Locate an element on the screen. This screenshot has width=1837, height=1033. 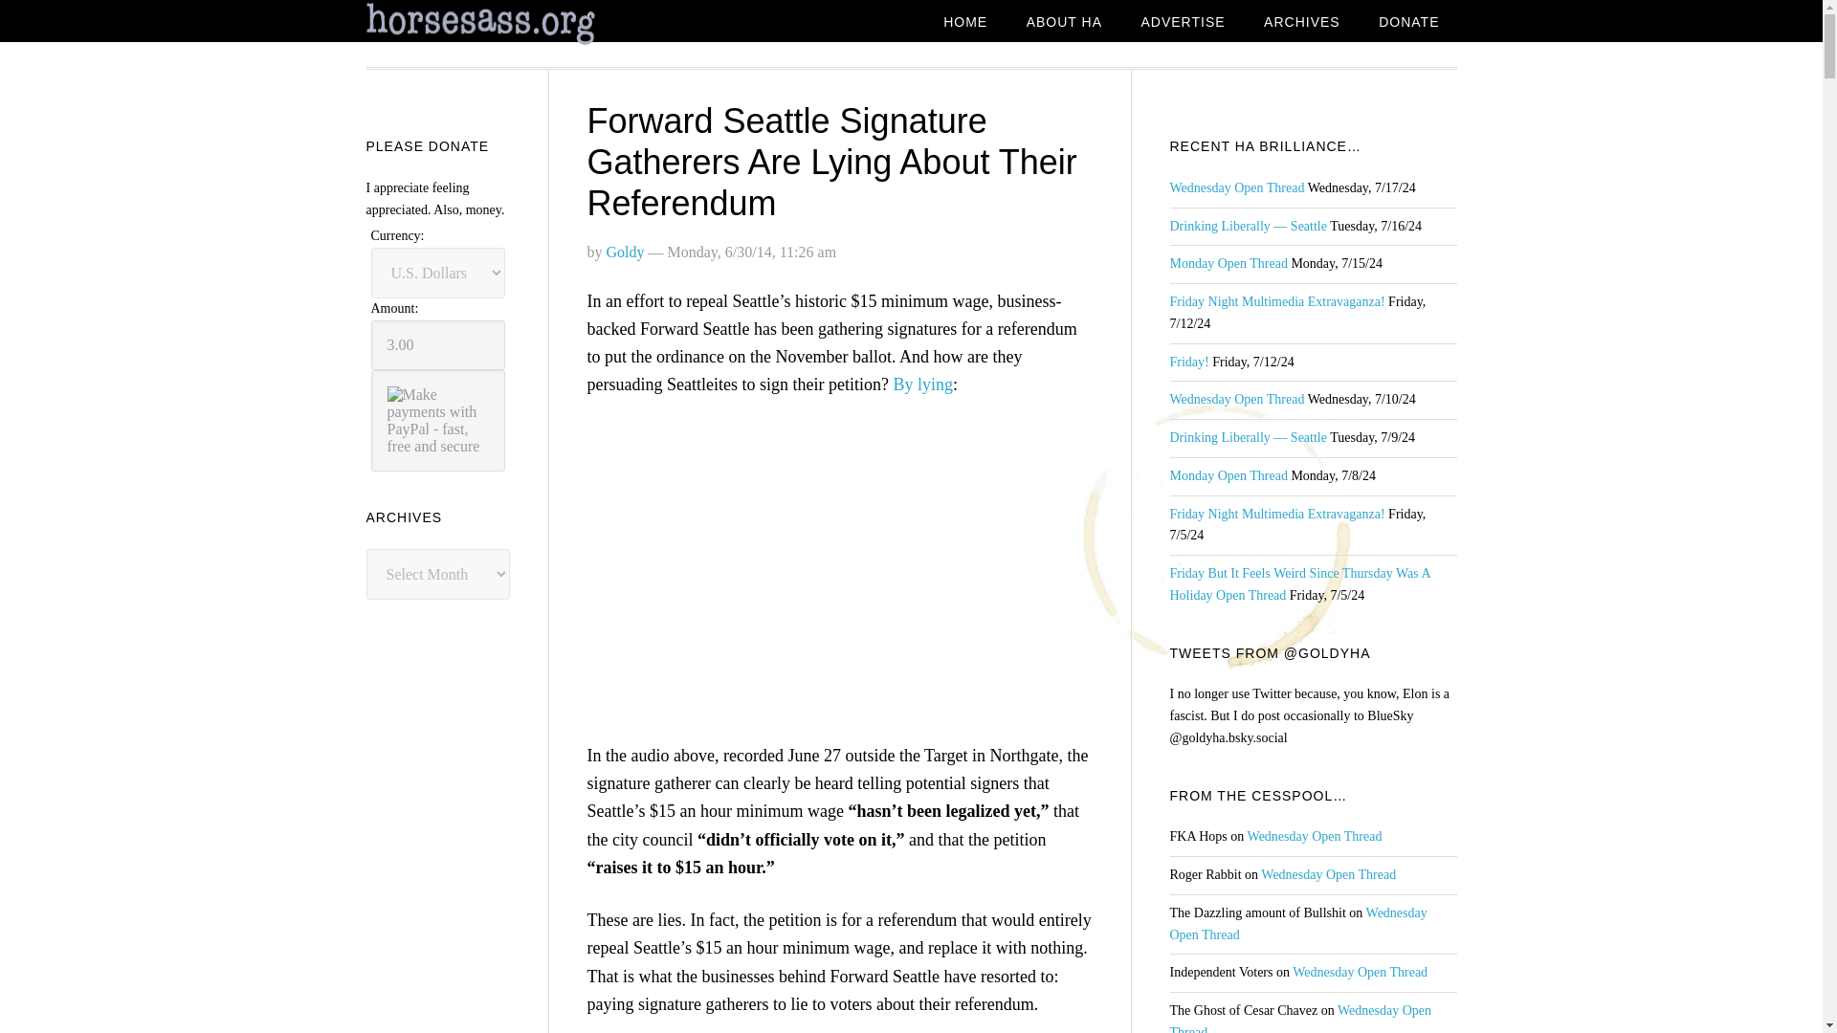
Goldy is located at coordinates (625, 252).